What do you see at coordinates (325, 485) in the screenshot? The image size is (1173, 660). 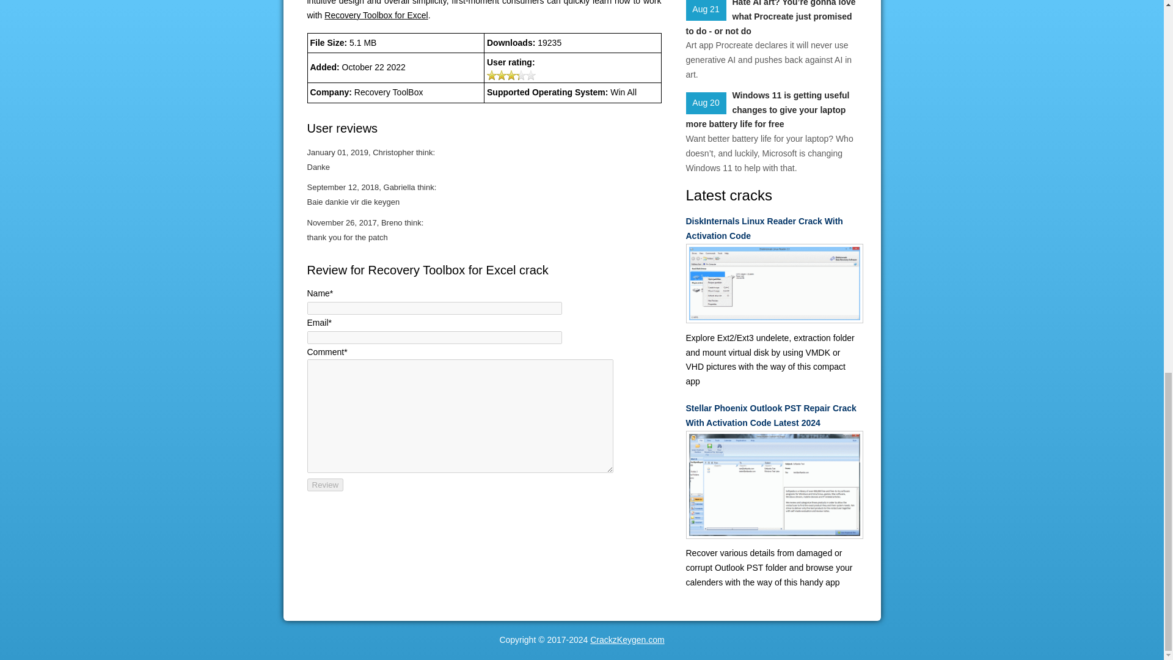 I see `Review` at bounding box center [325, 485].